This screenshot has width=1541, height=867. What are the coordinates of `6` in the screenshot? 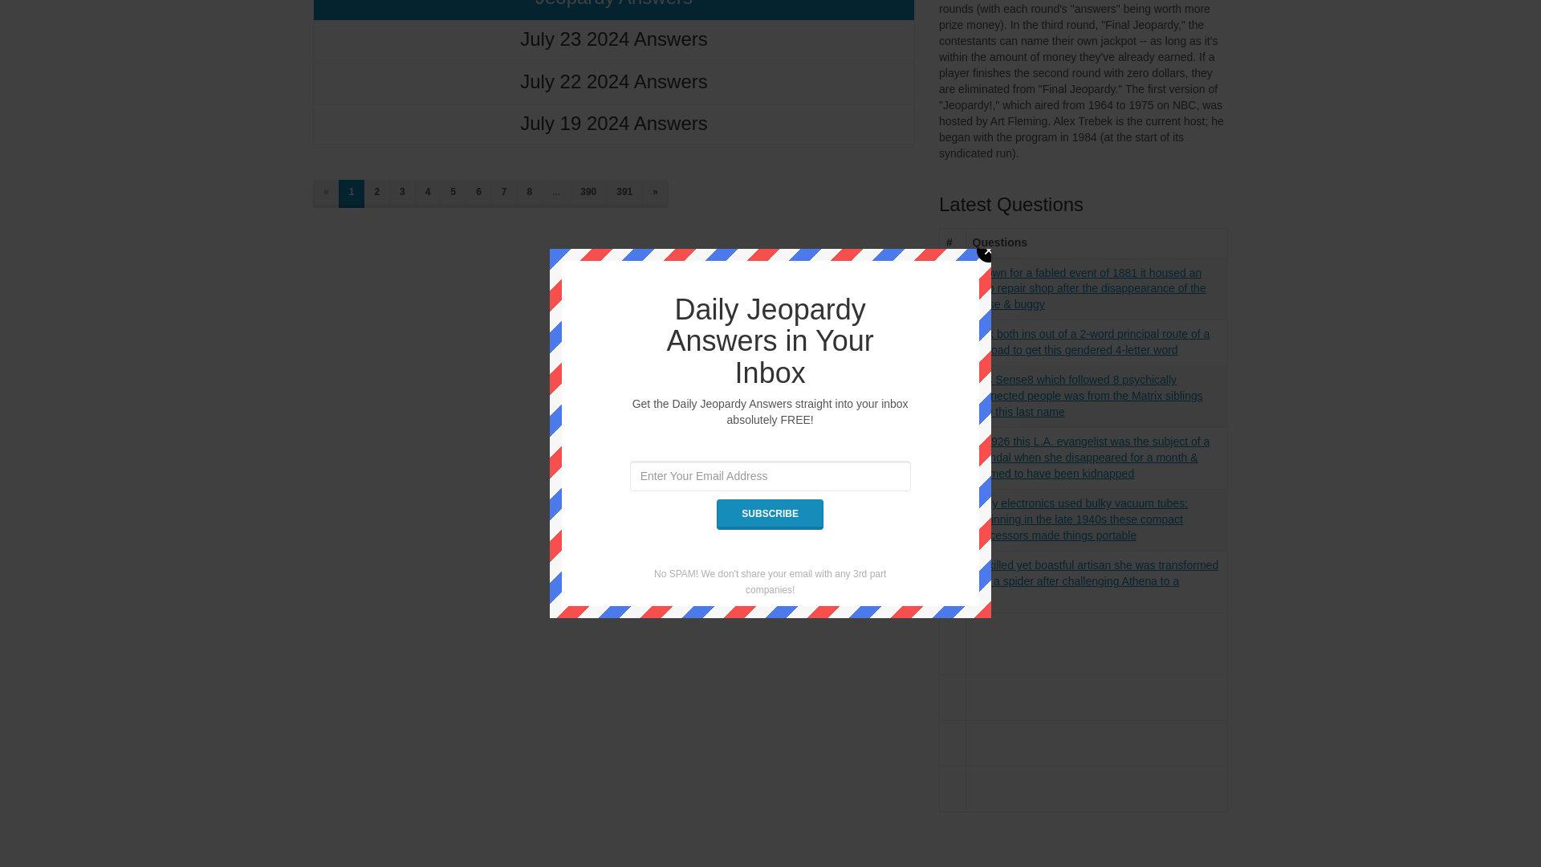 It's located at (478, 193).